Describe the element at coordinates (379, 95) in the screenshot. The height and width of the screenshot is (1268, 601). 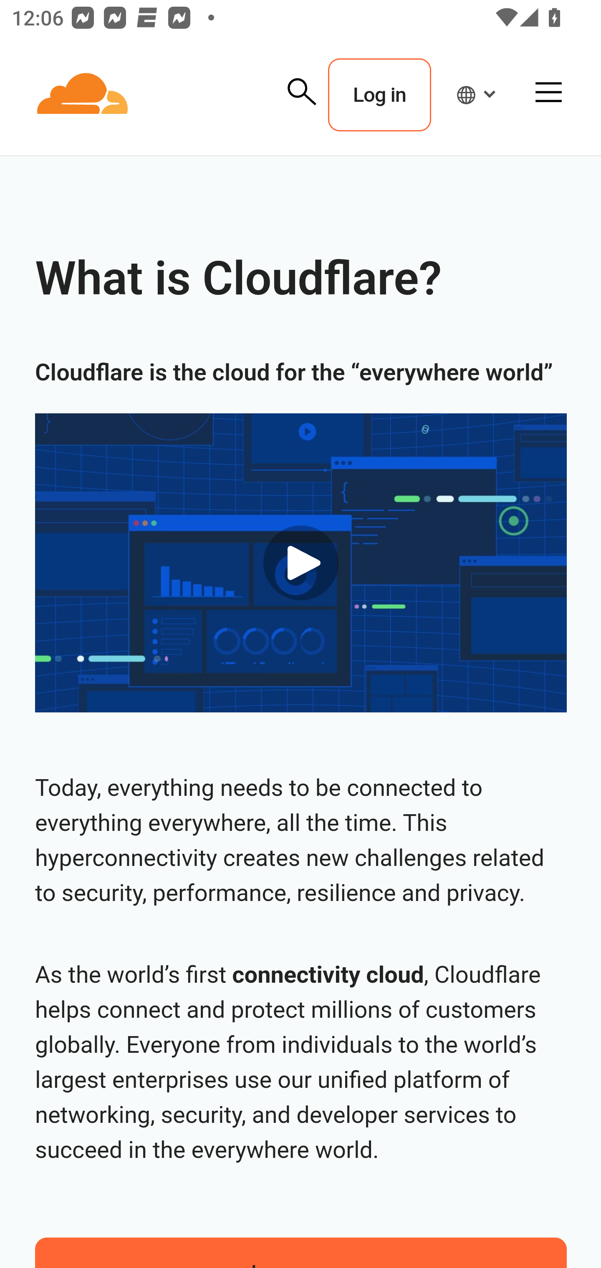
I see `Log in` at that location.